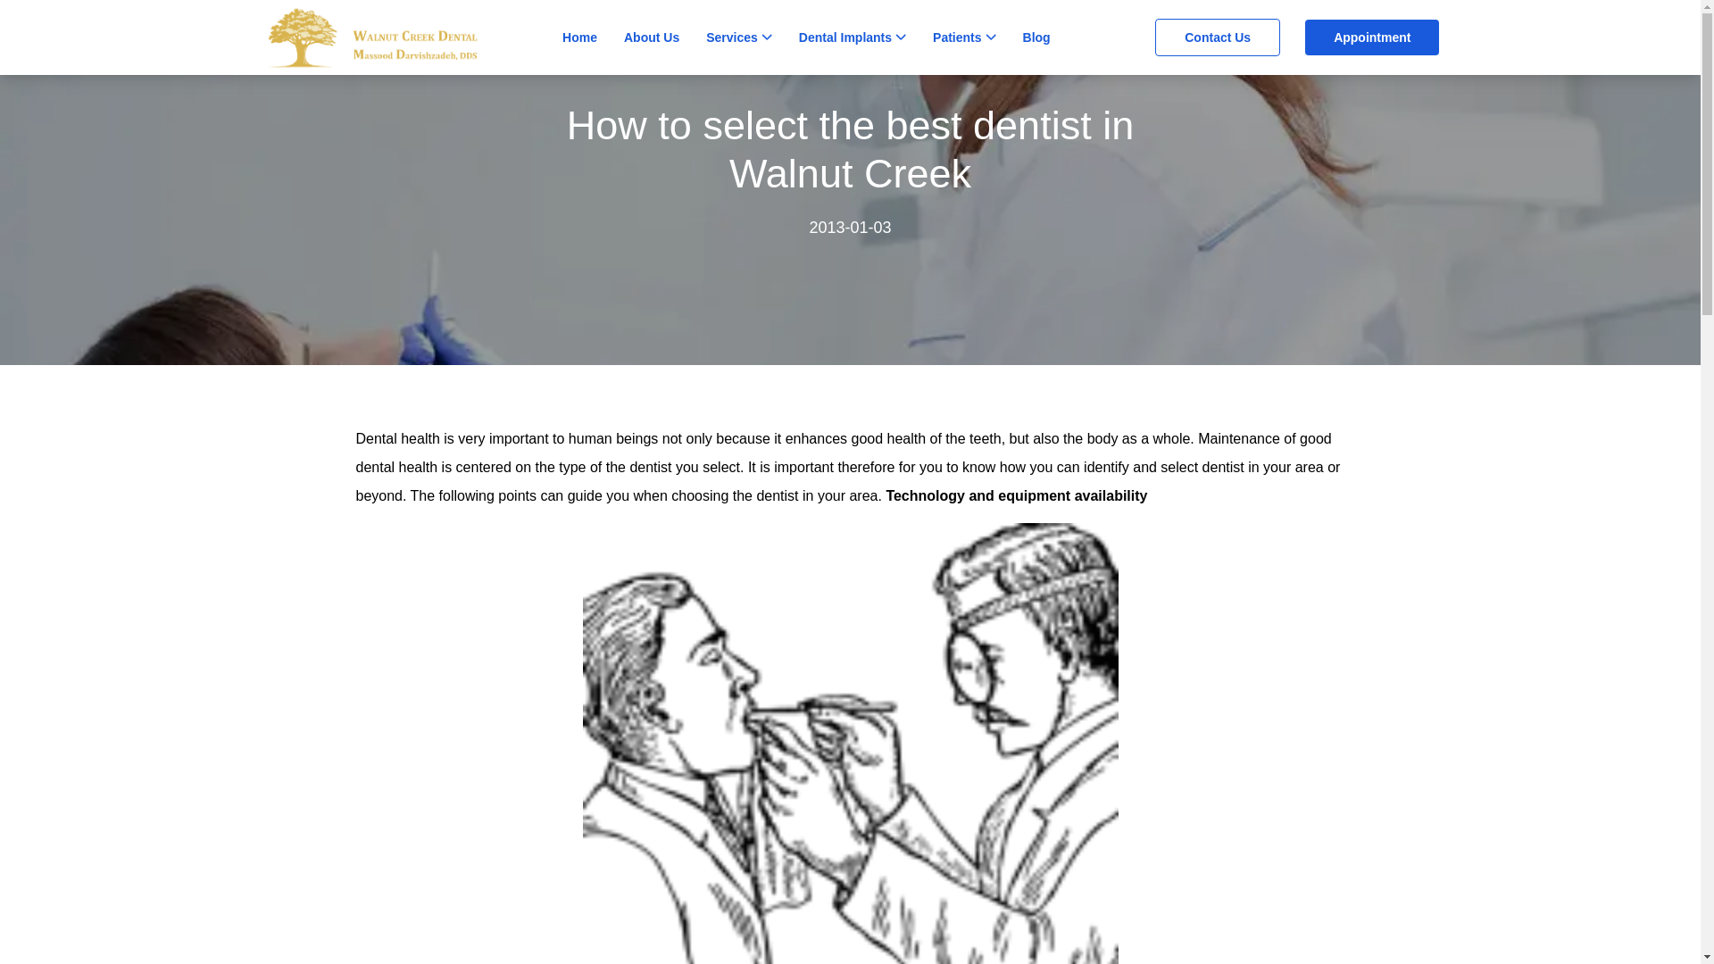  What do you see at coordinates (732, 37) in the screenshot?
I see `Services` at bounding box center [732, 37].